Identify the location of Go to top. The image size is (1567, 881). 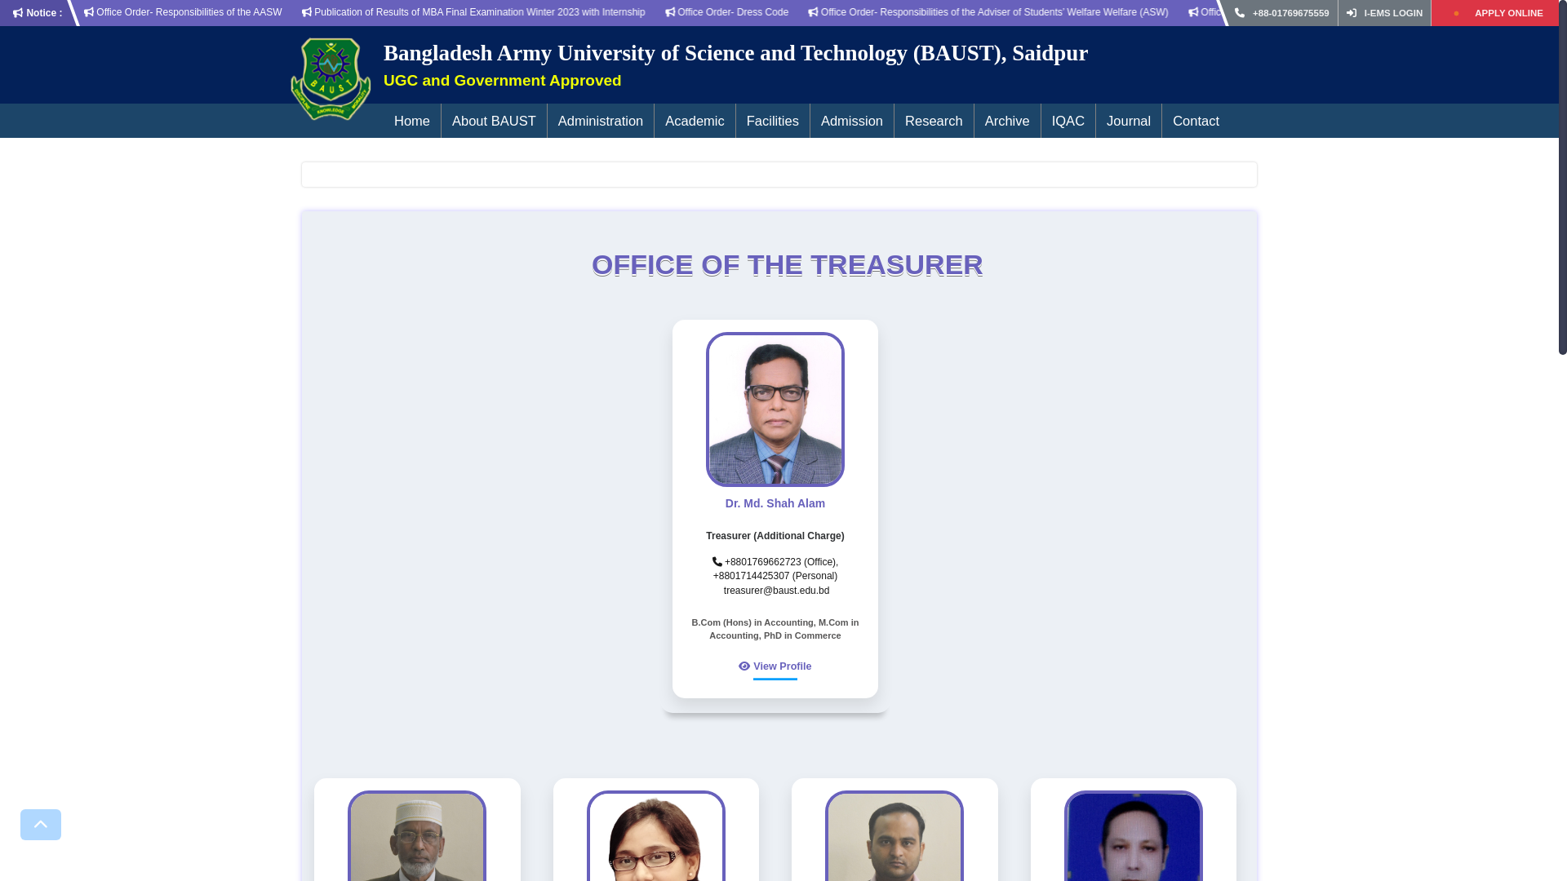
(41, 825).